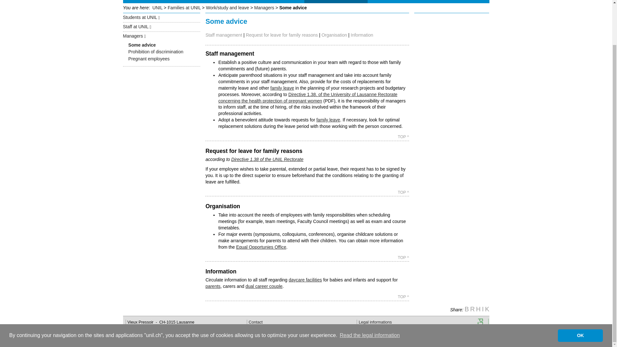 This screenshot has width=617, height=347. Describe the element at coordinates (231, 1) in the screenshot. I see `Couple and mobility` at that location.